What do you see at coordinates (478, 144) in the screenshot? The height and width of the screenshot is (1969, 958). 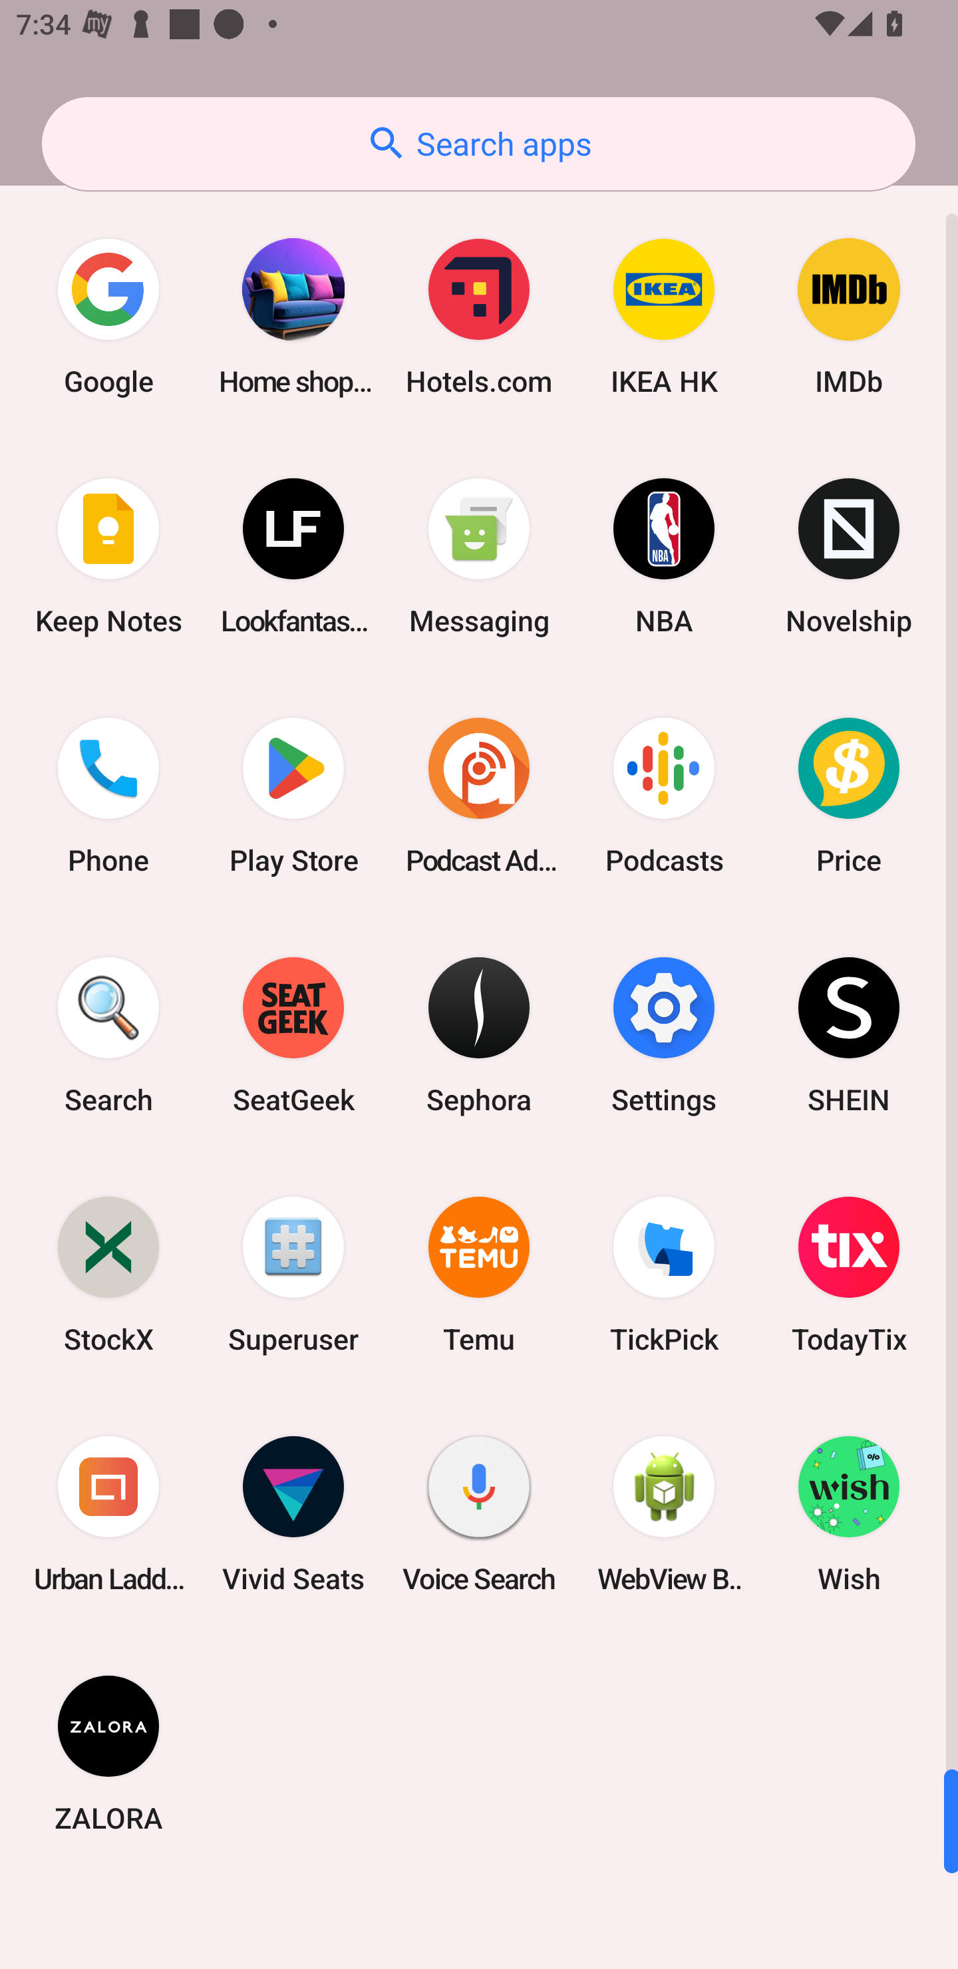 I see `  Search apps` at bounding box center [478, 144].